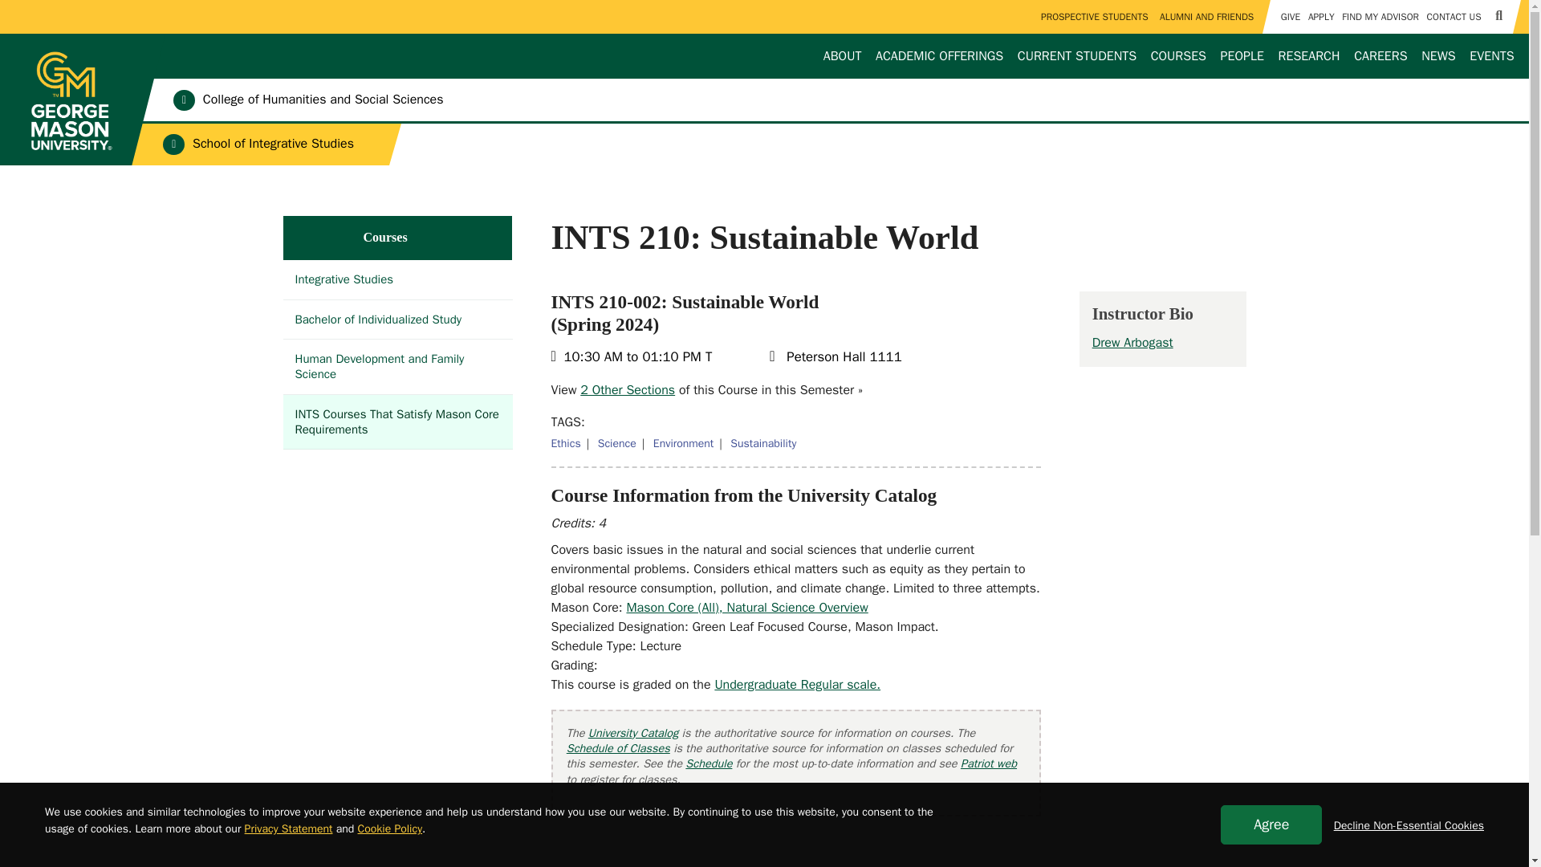 The width and height of the screenshot is (1541, 867). Describe the element at coordinates (390, 828) in the screenshot. I see `Cookie Policy` at that location.